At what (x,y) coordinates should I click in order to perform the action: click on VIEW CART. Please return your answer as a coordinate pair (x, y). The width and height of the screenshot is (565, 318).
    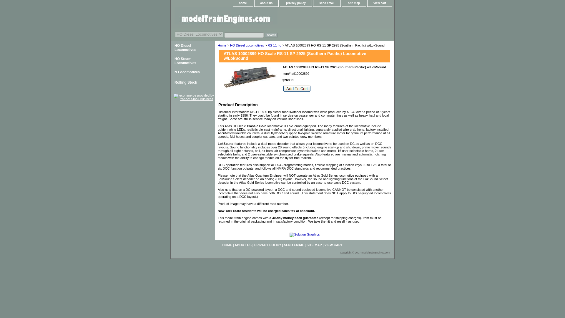
    Looking at the image, I should click on (334, 245).